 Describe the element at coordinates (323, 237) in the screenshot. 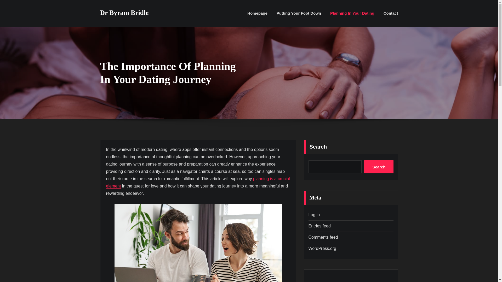

I see `Comments feed` at that location.